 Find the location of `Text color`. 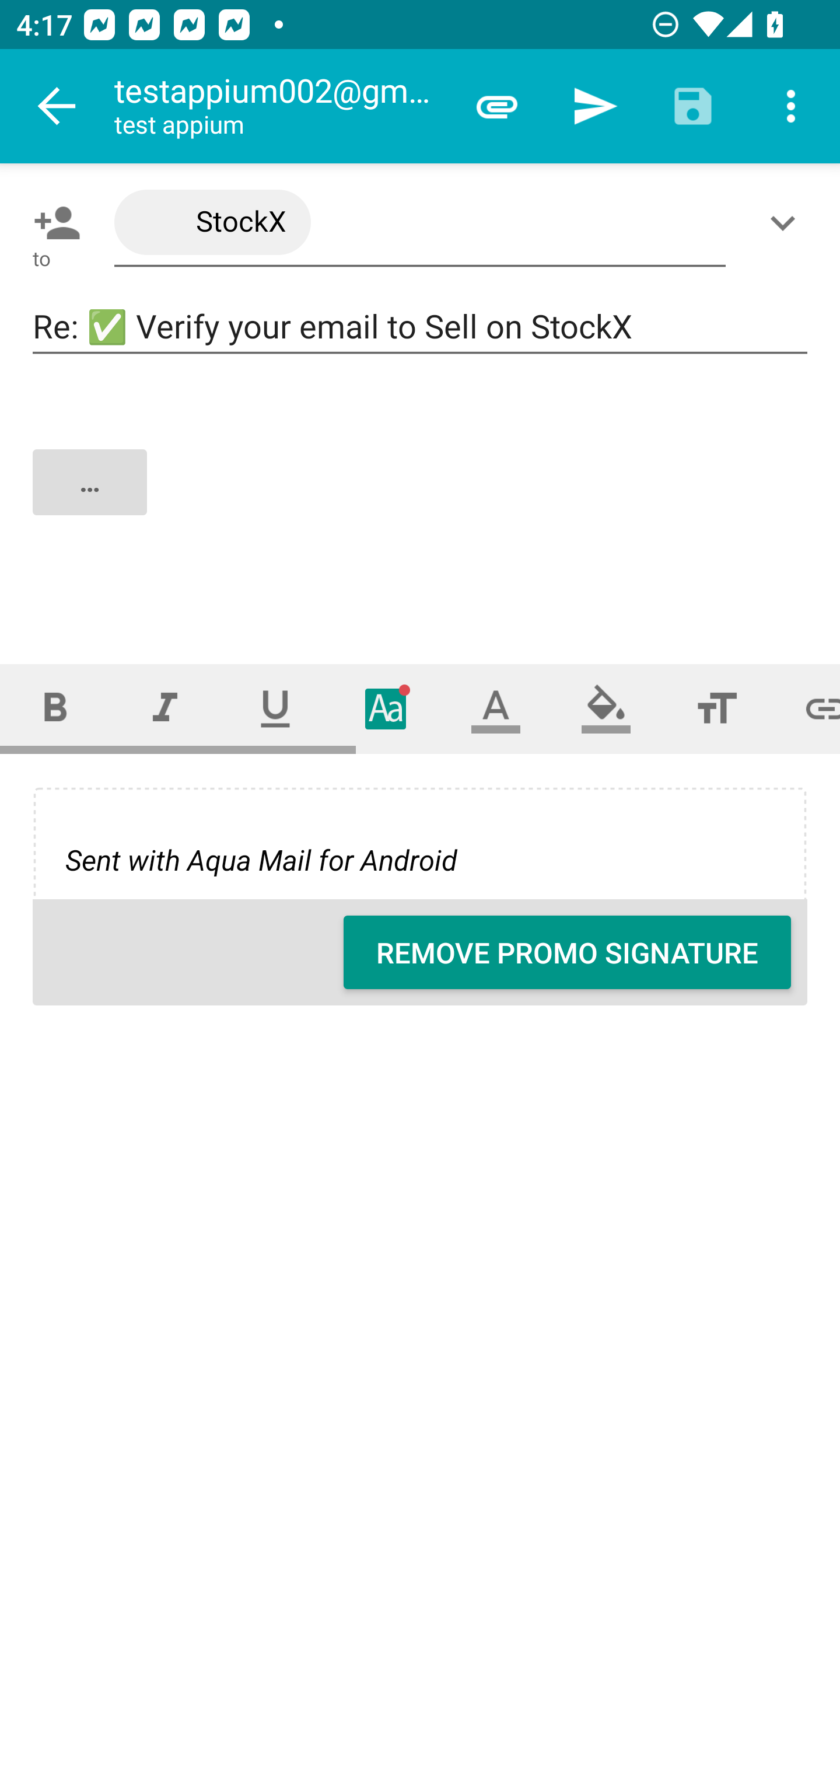

Text color is located at coordinates (496, 708).